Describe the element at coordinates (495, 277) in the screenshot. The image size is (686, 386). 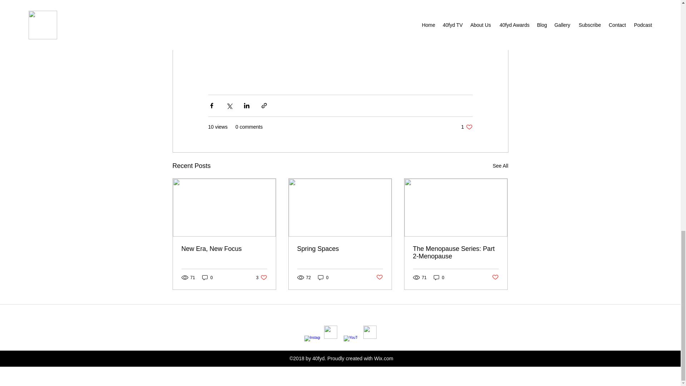
I see `Post not marked as liked` at that location.